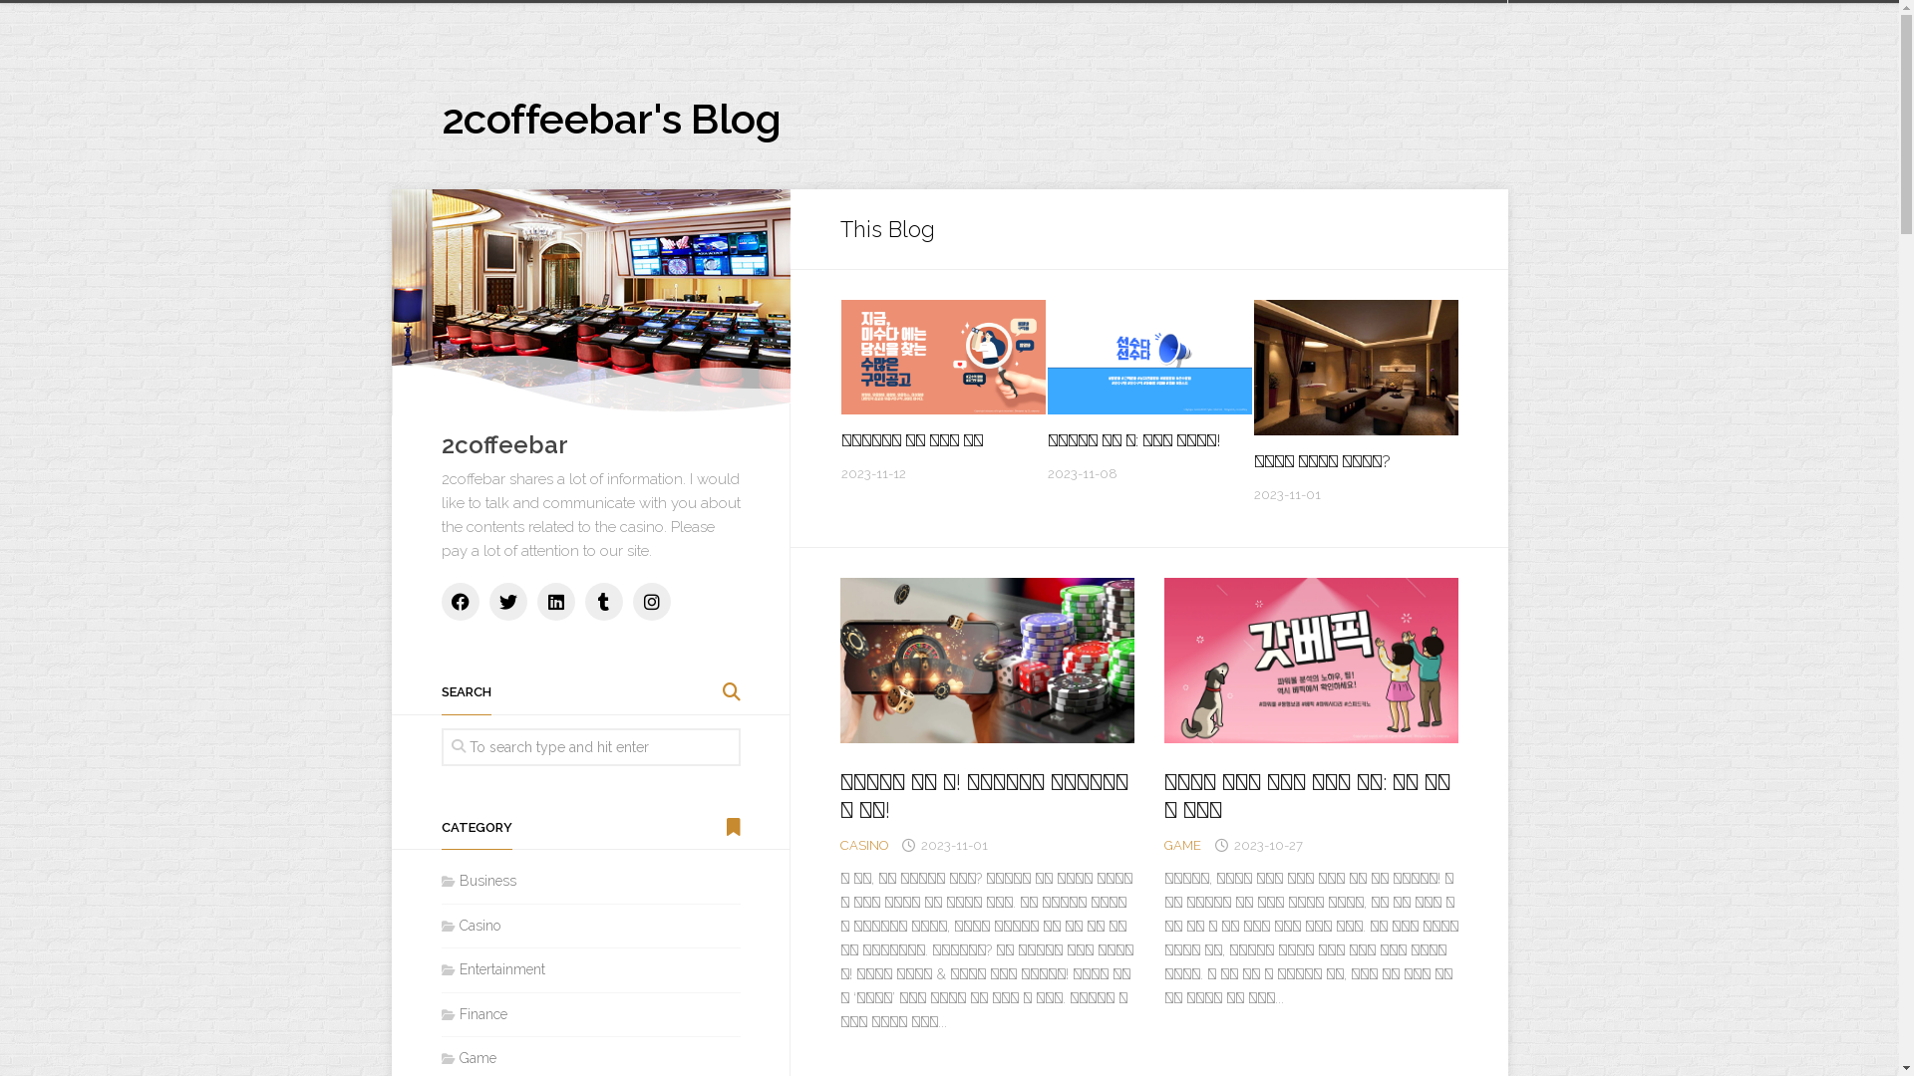 This screenshot has width=1914, height=1076. I want to click on Entertainment, so click(492, 969).